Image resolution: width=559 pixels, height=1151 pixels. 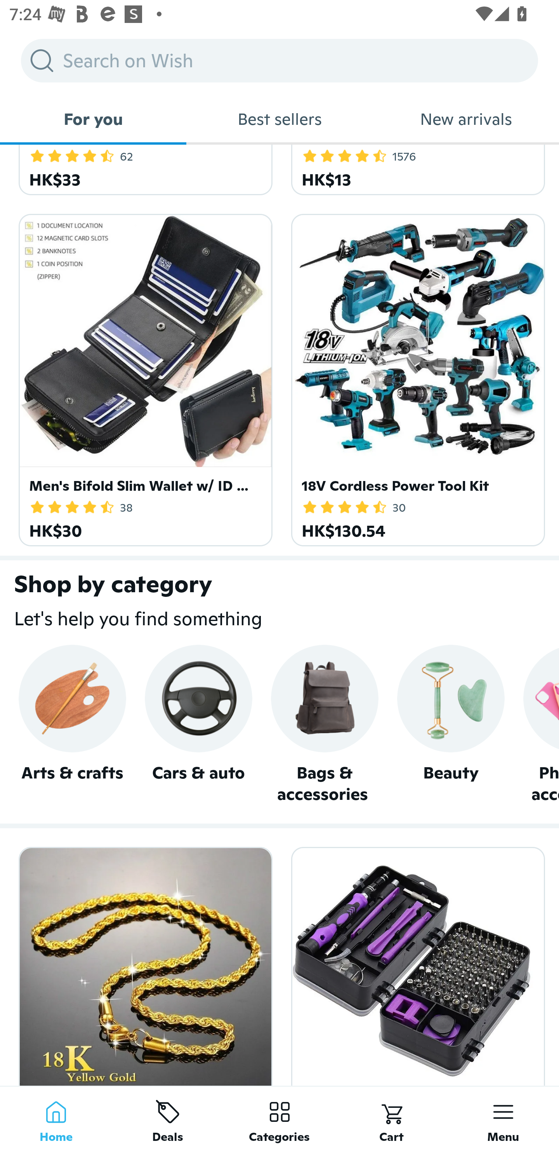 I want to click on Cart, so click(x=391, y=1118).